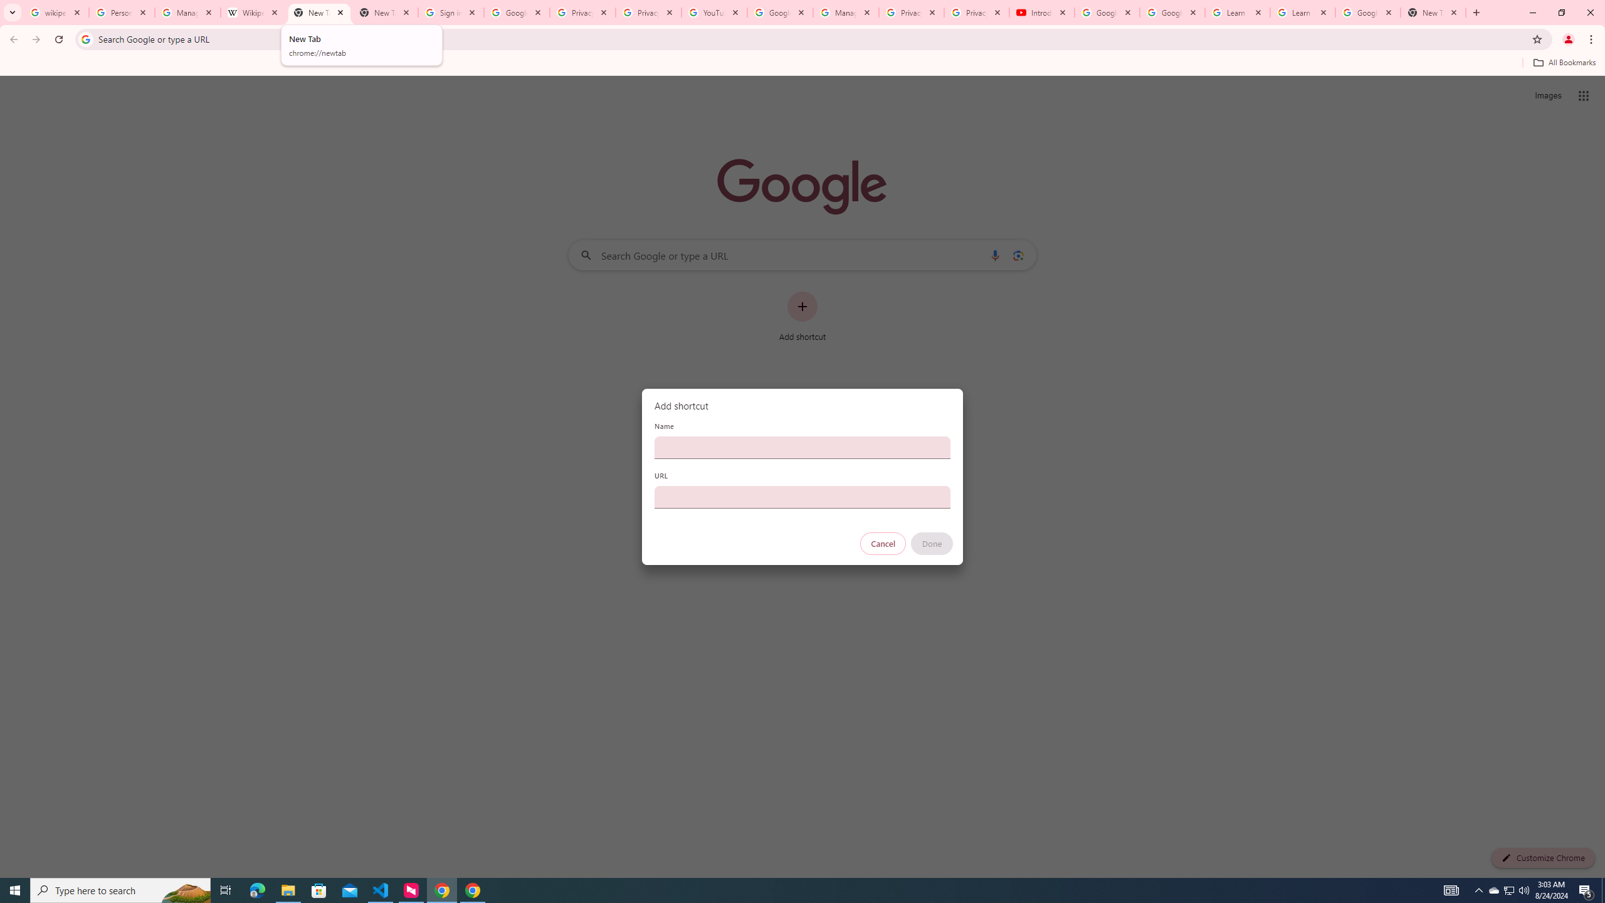 This screenshot has width=1605, height=903. What do you see at coordinates (802, 497) in the screenshot?
I see `URL` at bounding box center [802, 497].